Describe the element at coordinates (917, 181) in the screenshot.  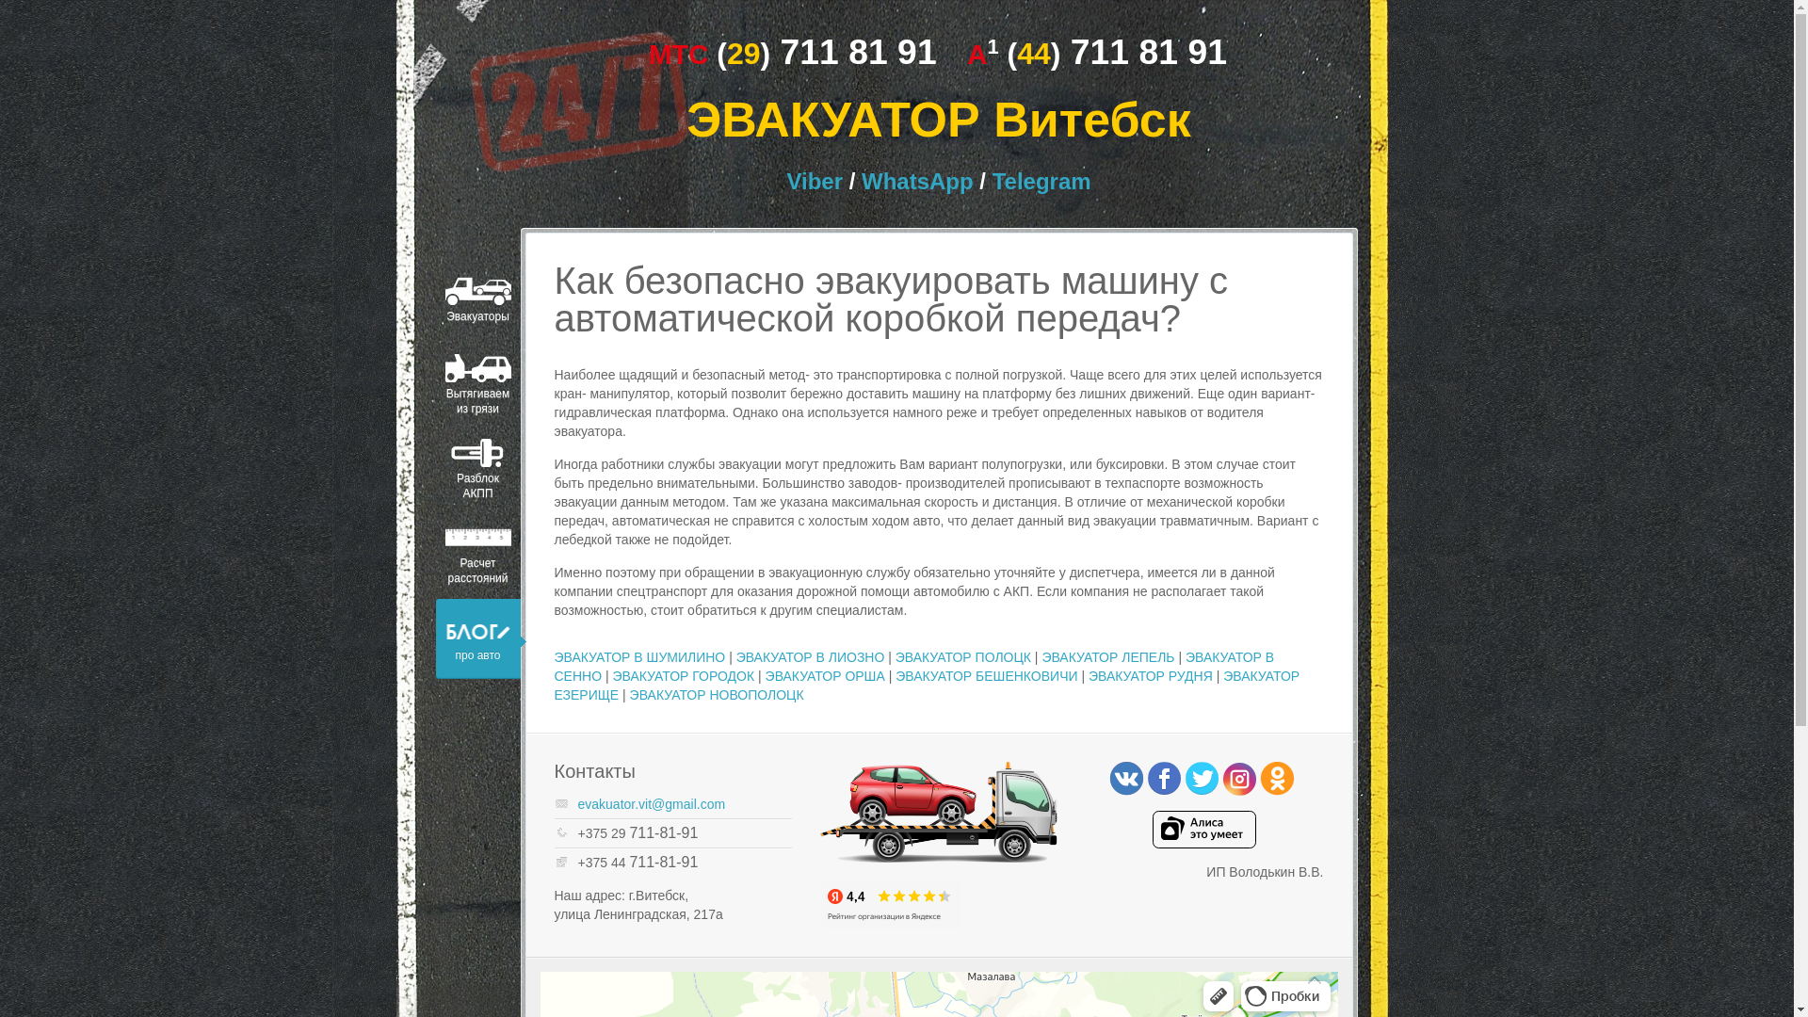
I see `WhatsApp` at that location.